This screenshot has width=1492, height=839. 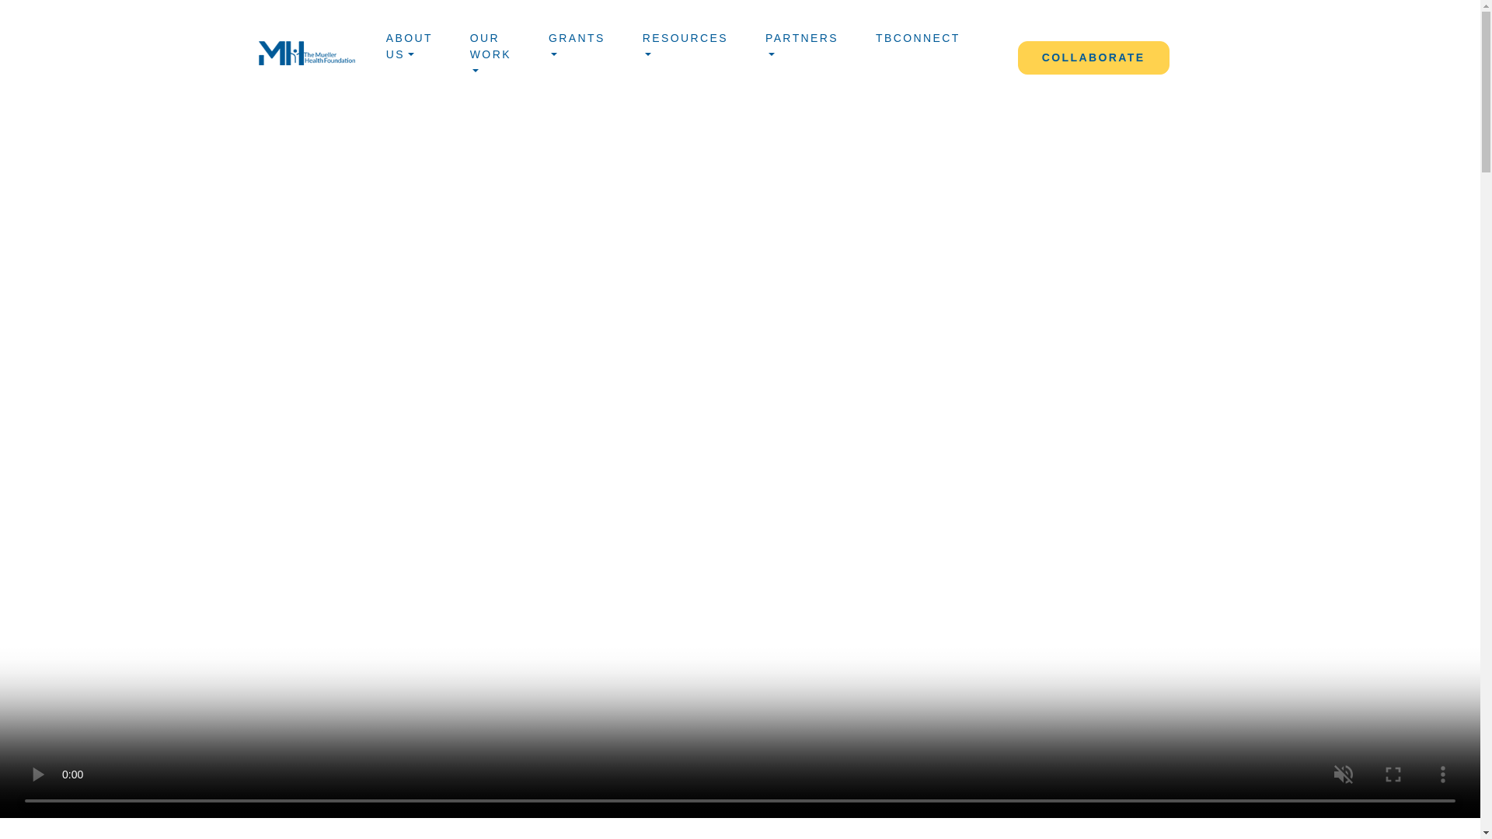 I want to click on TBCONNECT, so click(x=917, y=40).